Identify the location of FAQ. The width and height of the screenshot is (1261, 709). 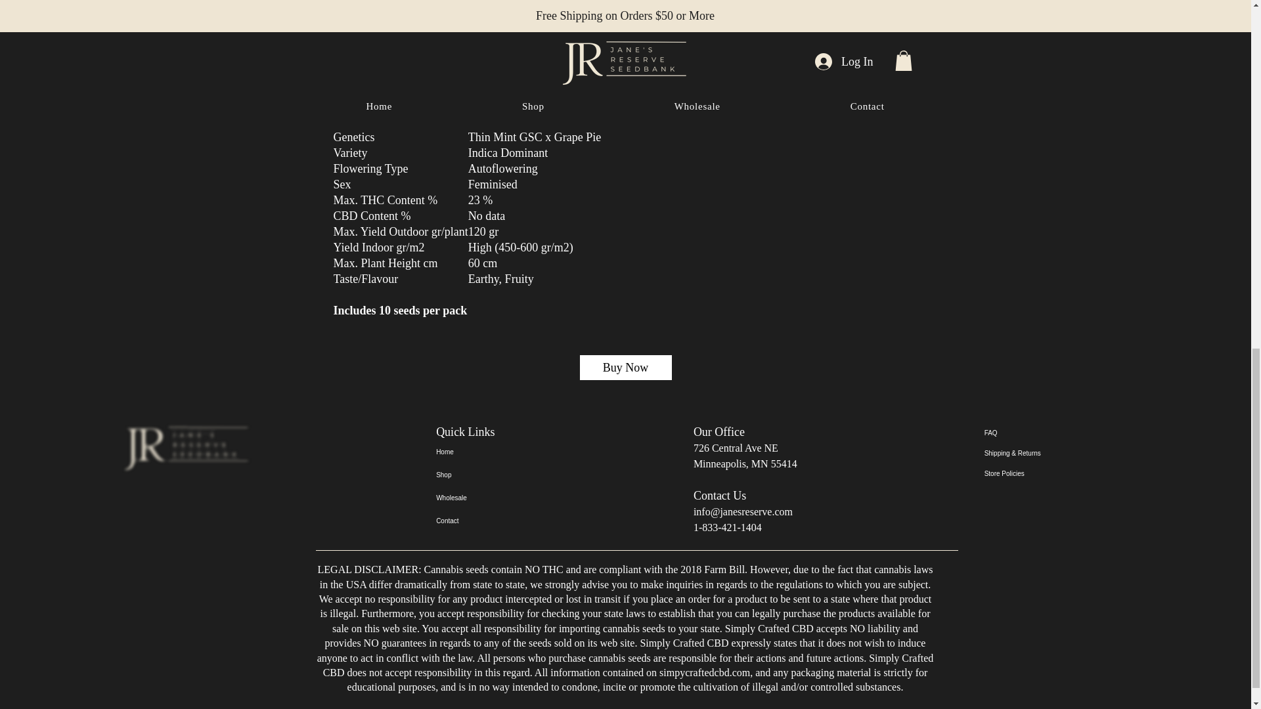
(1030, 433).